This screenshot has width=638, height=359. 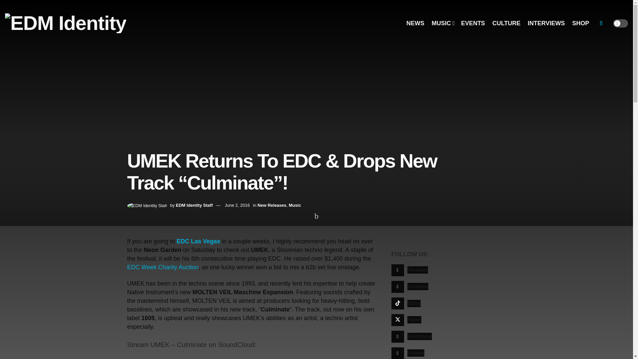 I want to click on CULTURE, so click(x=506, y=23).